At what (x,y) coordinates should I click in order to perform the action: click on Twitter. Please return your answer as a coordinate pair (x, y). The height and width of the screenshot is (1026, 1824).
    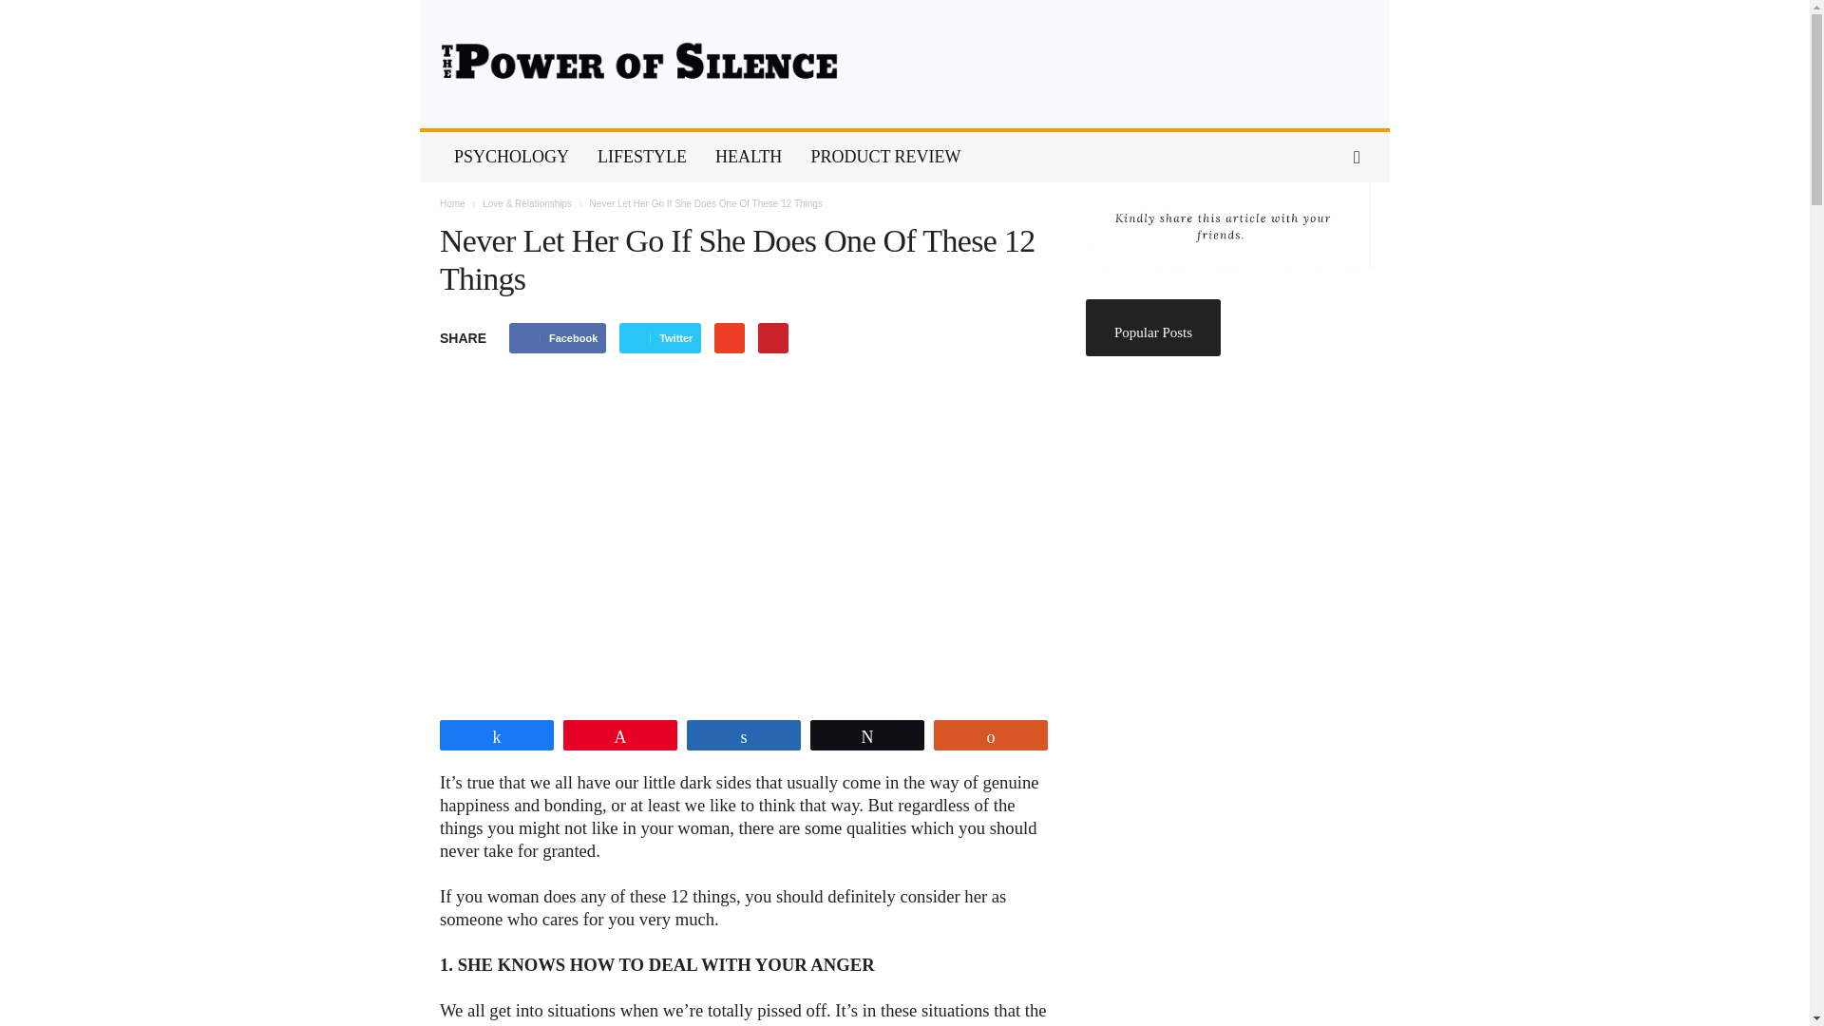
    Looking at the image, I should click on (659, 338).